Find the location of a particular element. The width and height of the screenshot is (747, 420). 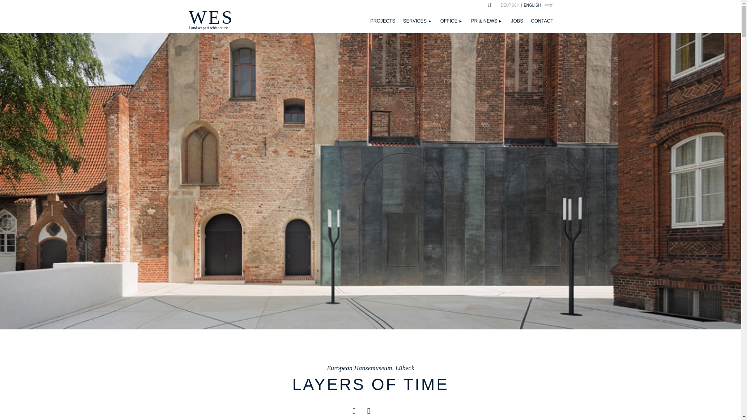

OFFICE is located at coordinates (509, 5).